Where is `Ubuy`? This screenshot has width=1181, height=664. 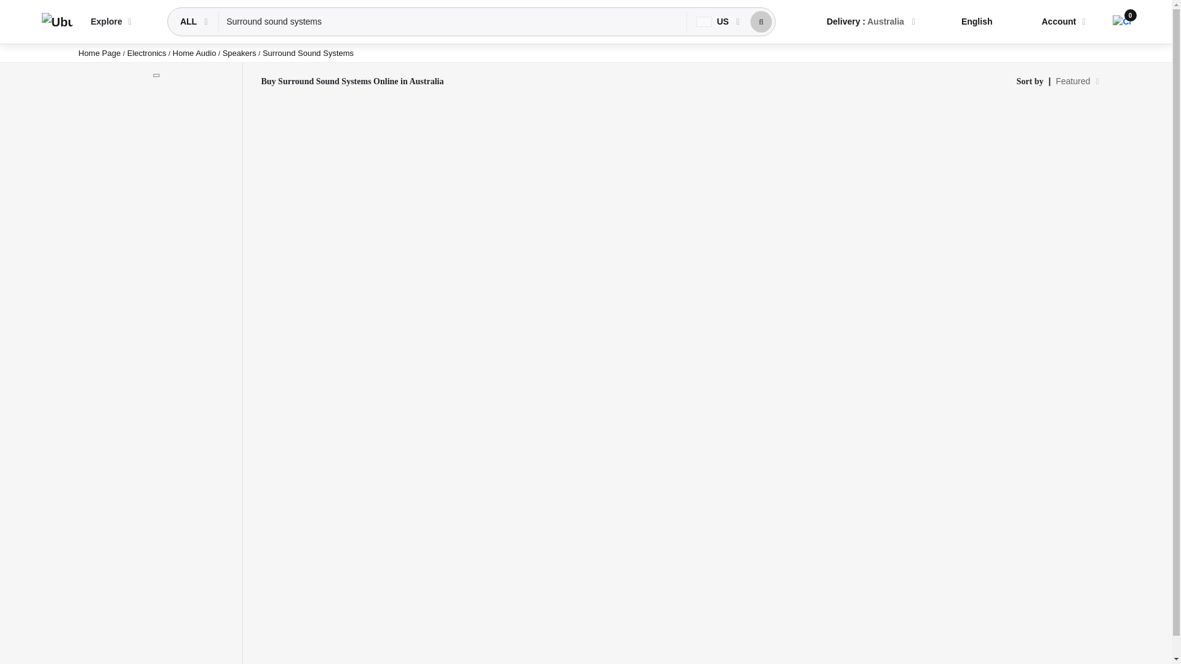 Ubuy is located at coordinates (57, 22).